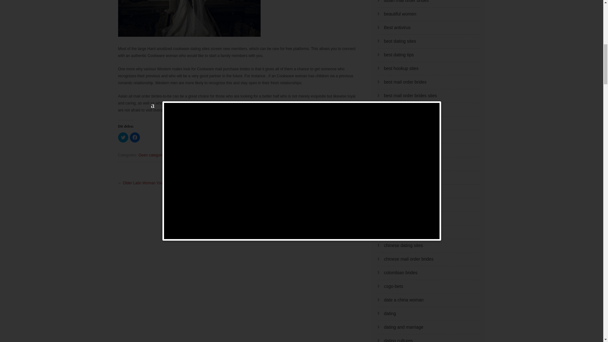 The height and width of the screenshot is (342, 608). What do you see at coordinates (123, 137) in the screenshot?
I see `Klik om te delen met Twitter` at bounding box center [123, 137].